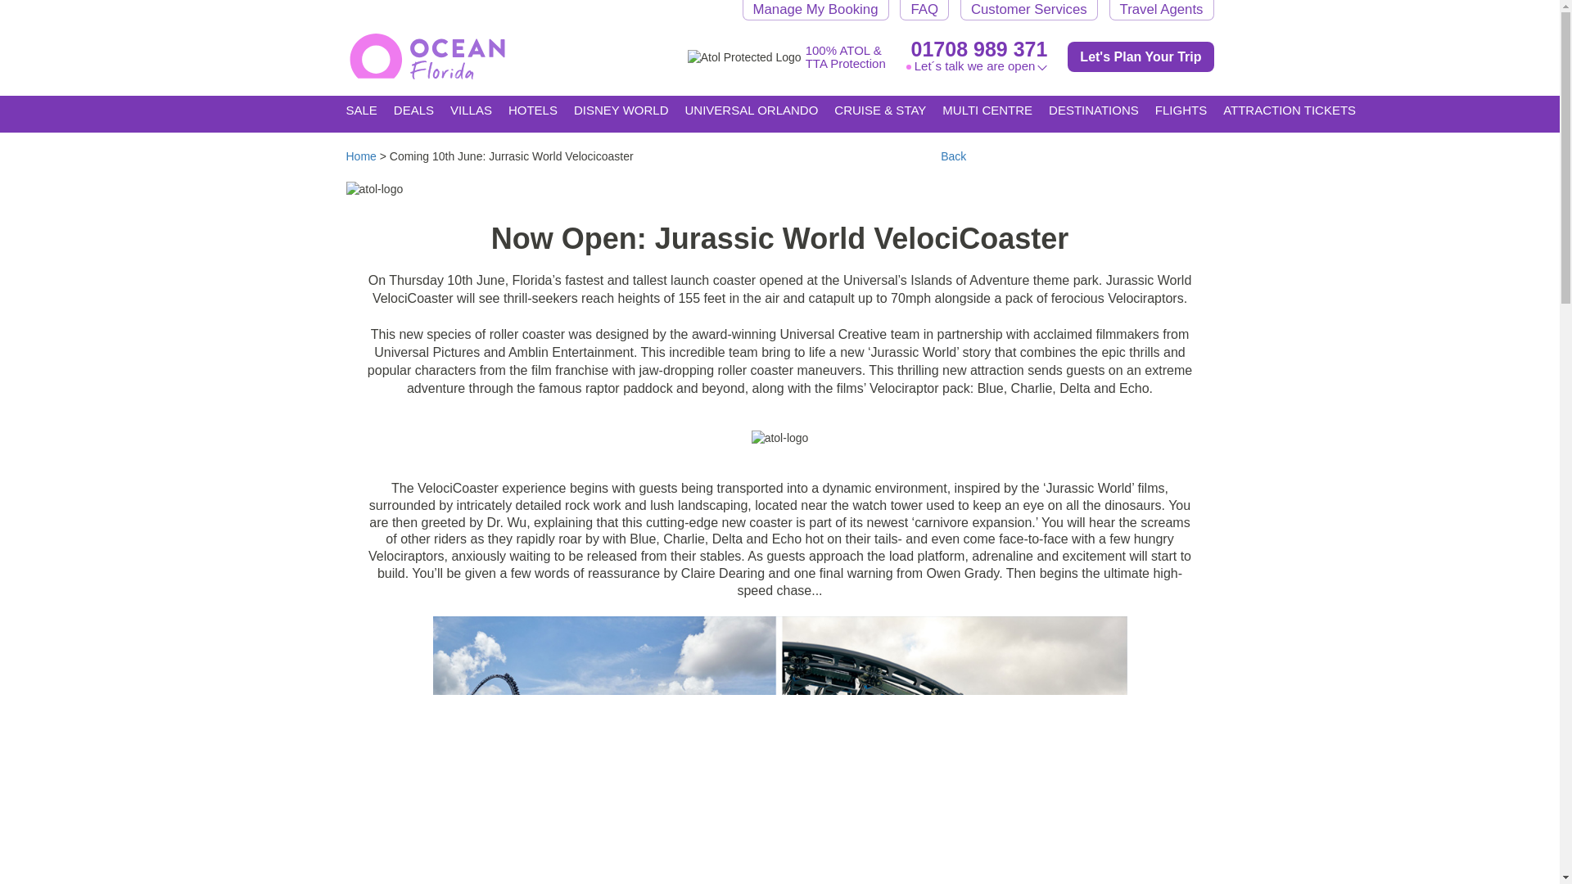 The width and height of the screenshot is (1572, 884). I want to click on Let's Plan Your Trip, so click(1140, 56).